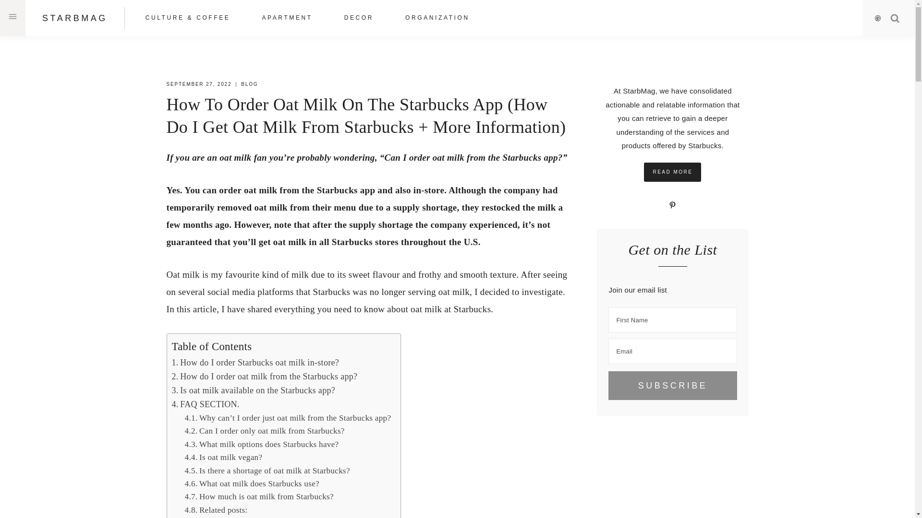 The width and height of the screenshot is (922, 518). What do you see at coordinates (262, 444) in the screenshot?
I see `What milk options does Starbucks have?` at bounding box center [262, 444].